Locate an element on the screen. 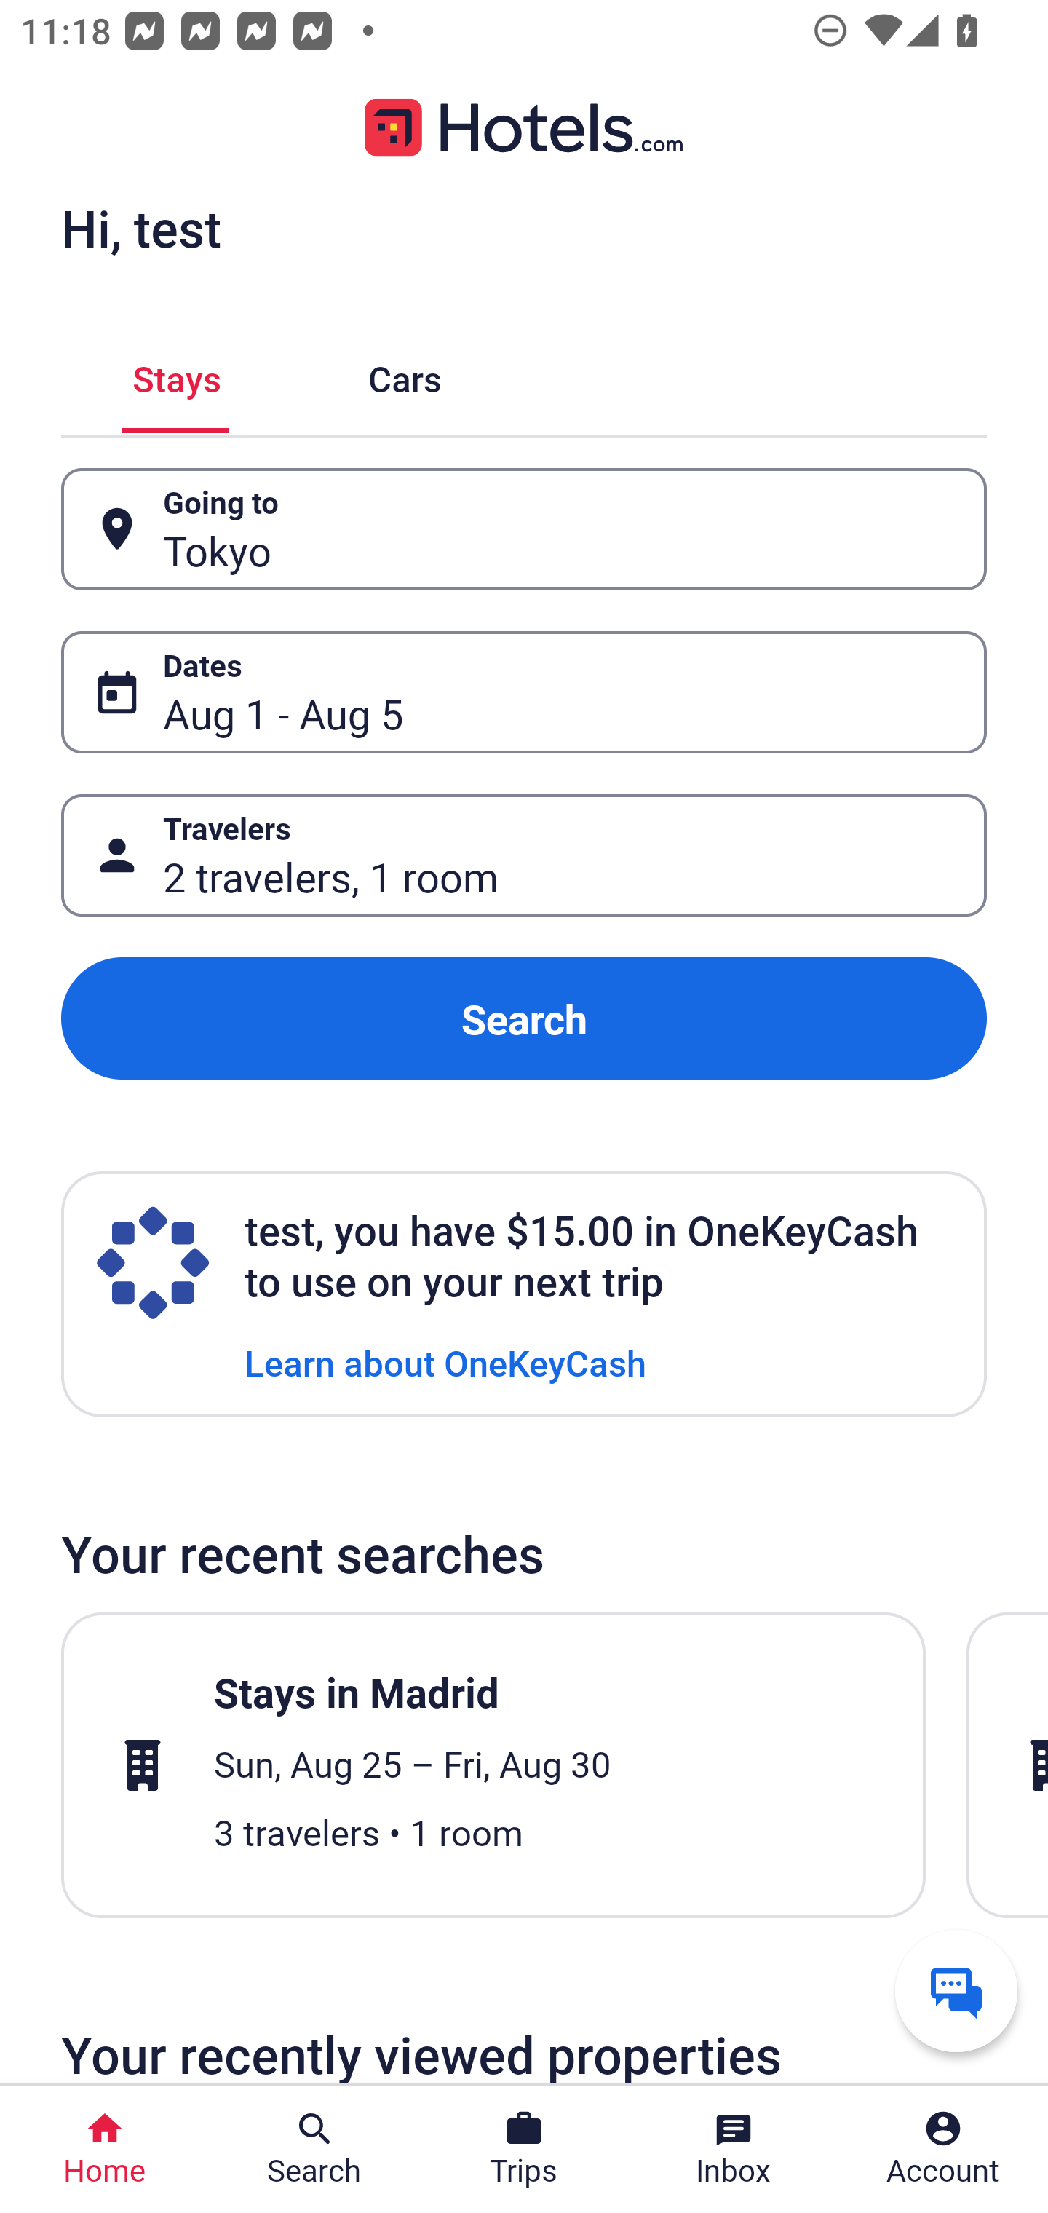 The image size is (1048, 2213). Dates Button Aug 1 - Aug 5 is located at coordinates (524, 692).